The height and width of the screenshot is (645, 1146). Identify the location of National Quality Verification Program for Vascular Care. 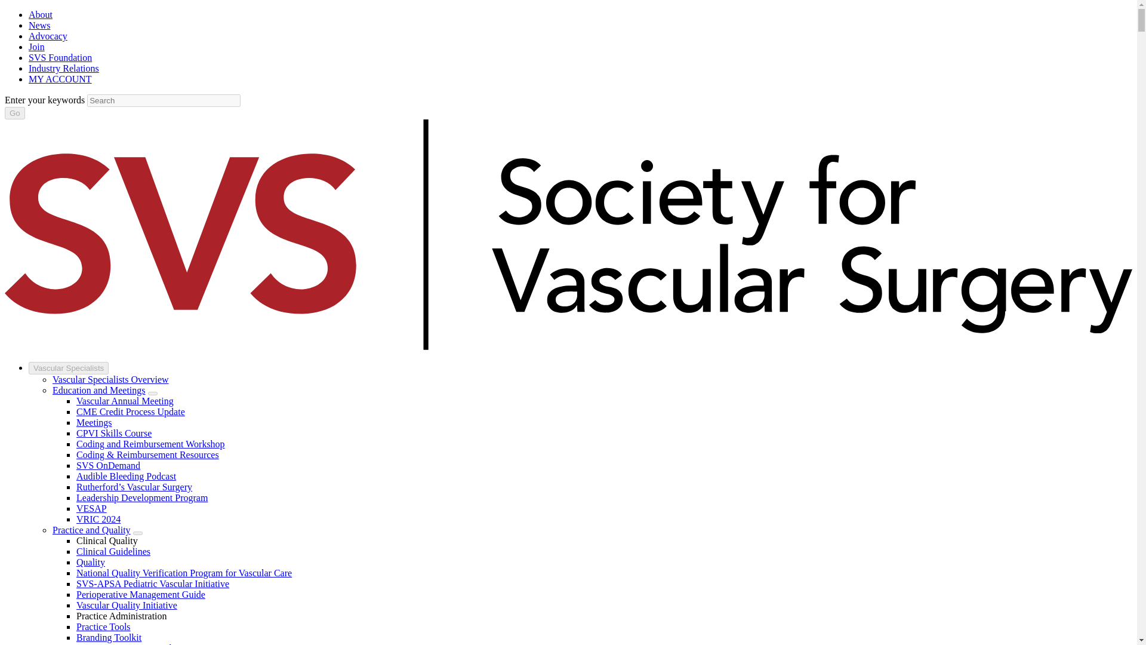
(184, 573).